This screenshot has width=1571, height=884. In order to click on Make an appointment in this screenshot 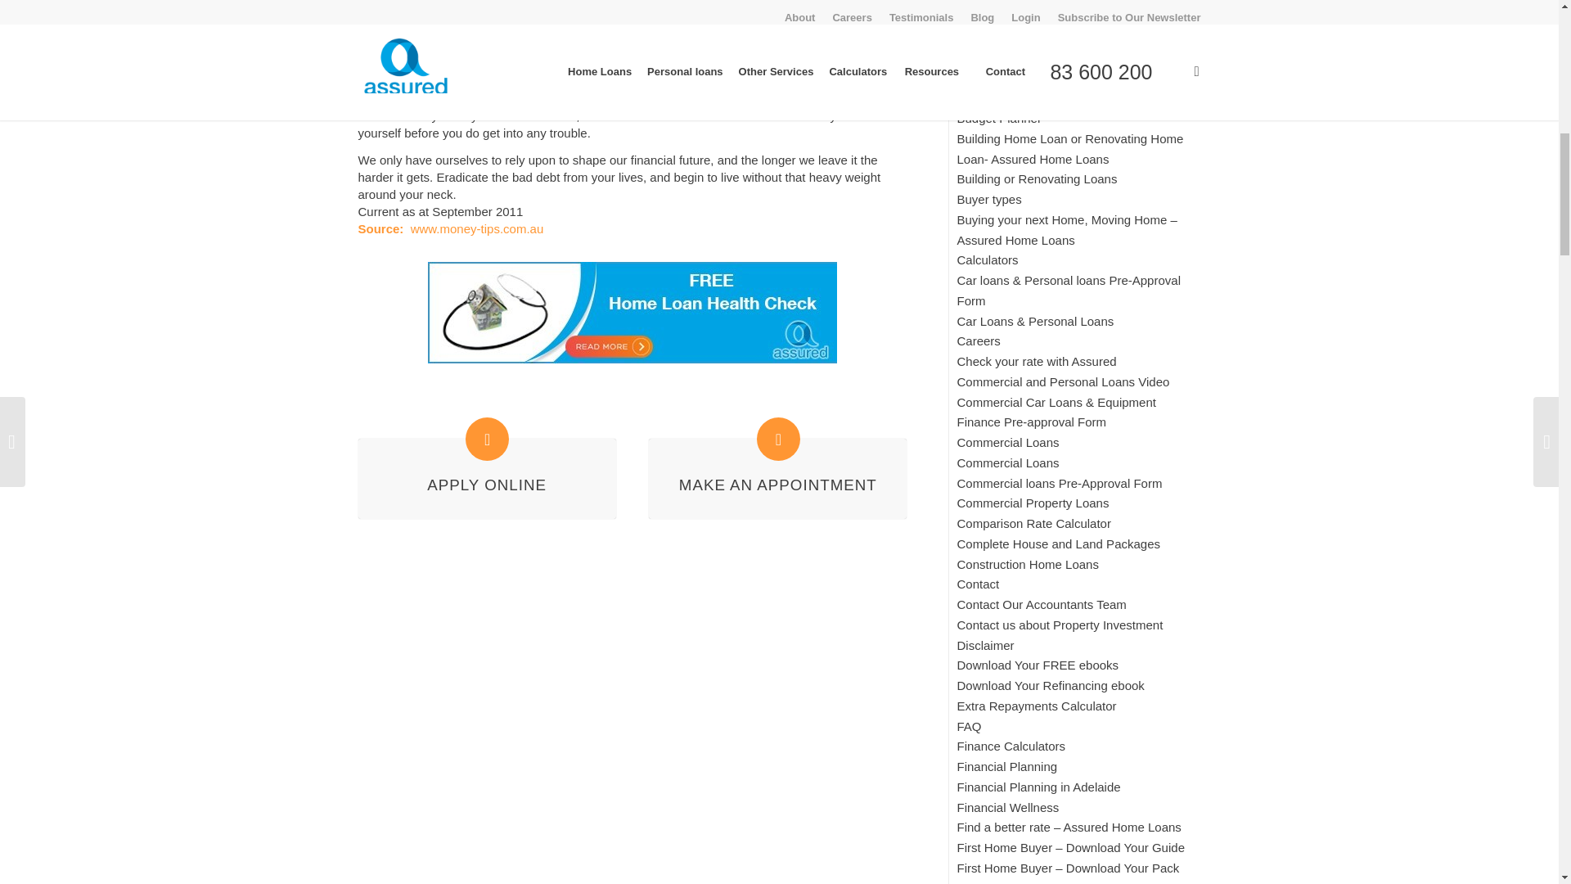, I will do `click(777, 485)`.